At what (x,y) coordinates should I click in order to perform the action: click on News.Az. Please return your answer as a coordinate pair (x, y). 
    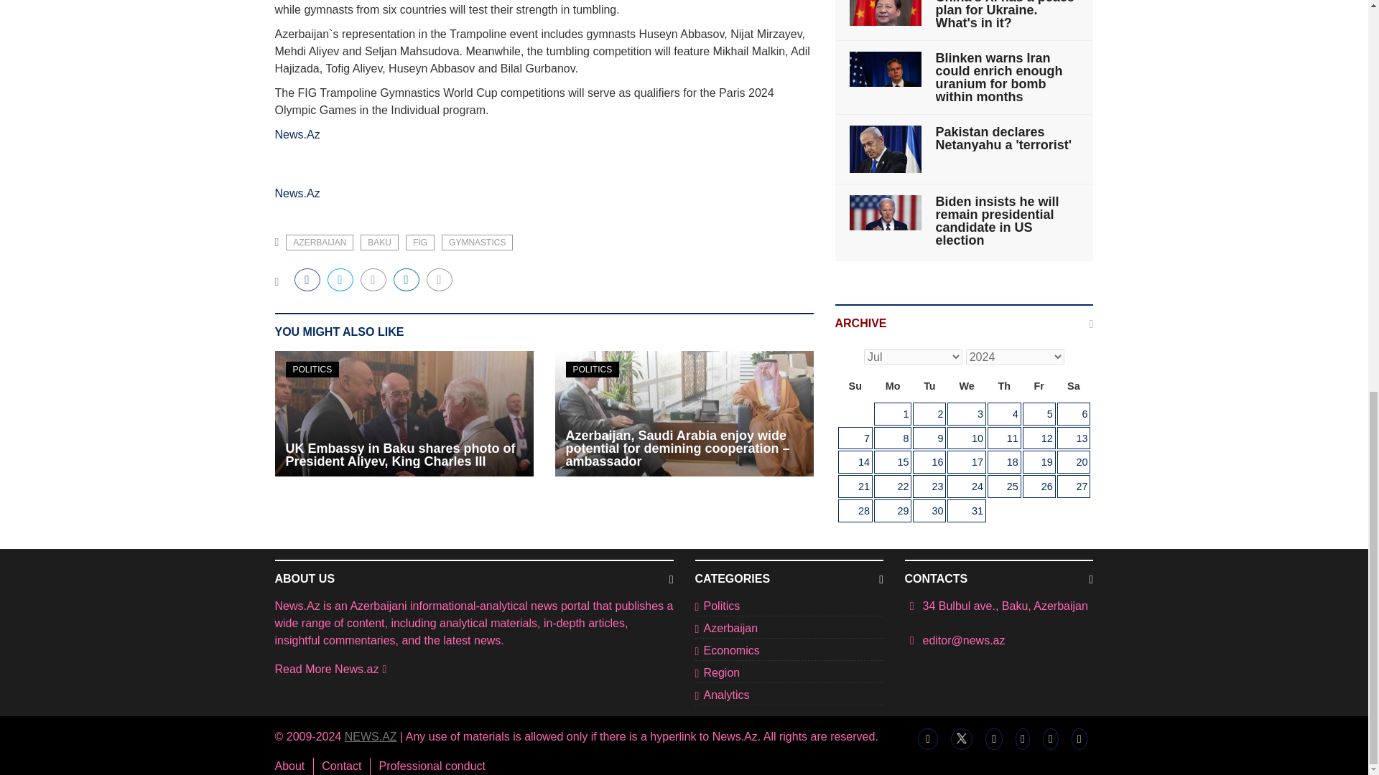
    Looking at the image, I should click on (297, 193).